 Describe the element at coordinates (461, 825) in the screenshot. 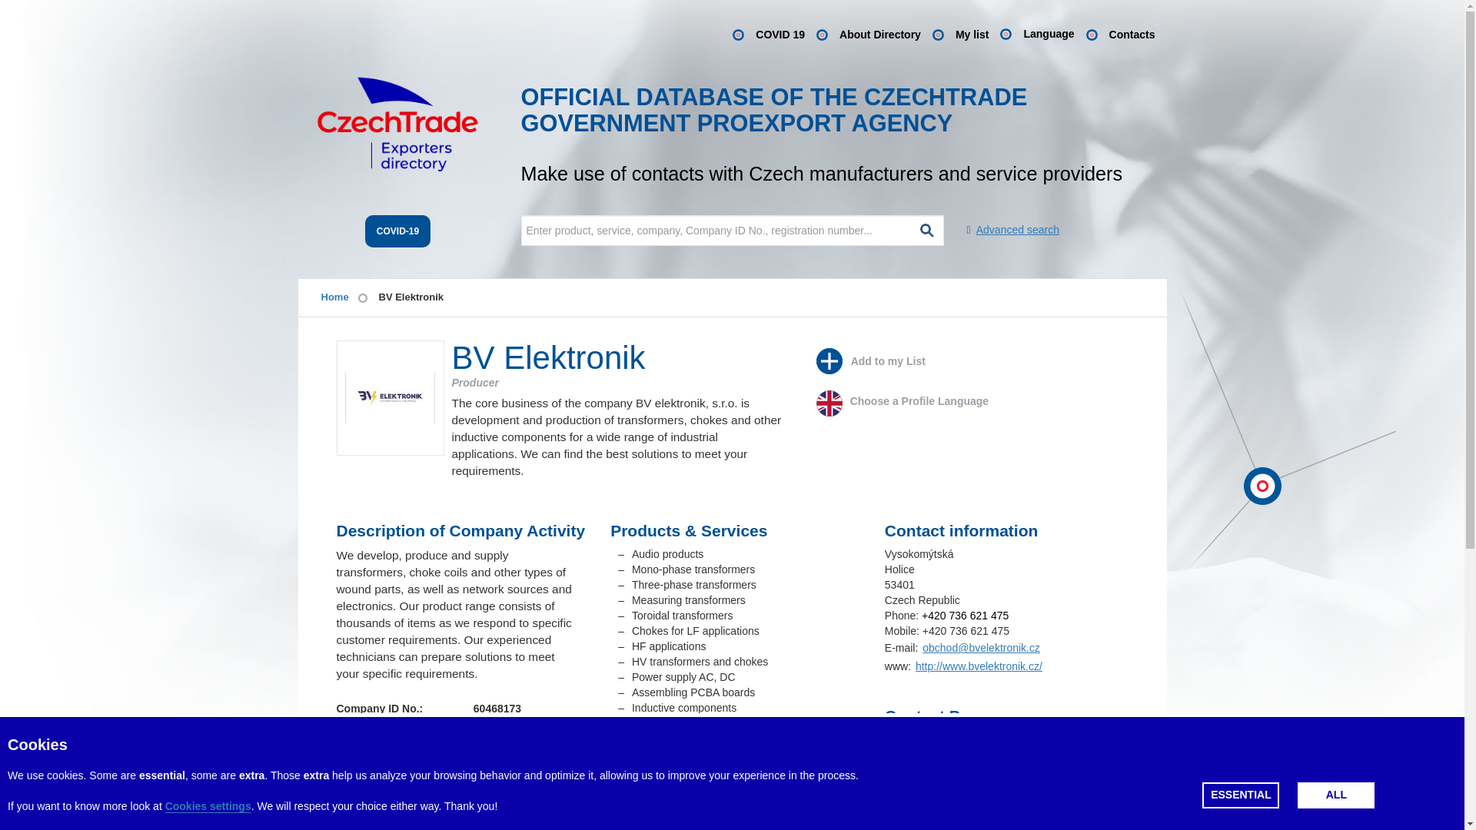

I see `Geographical Interests` at that location.